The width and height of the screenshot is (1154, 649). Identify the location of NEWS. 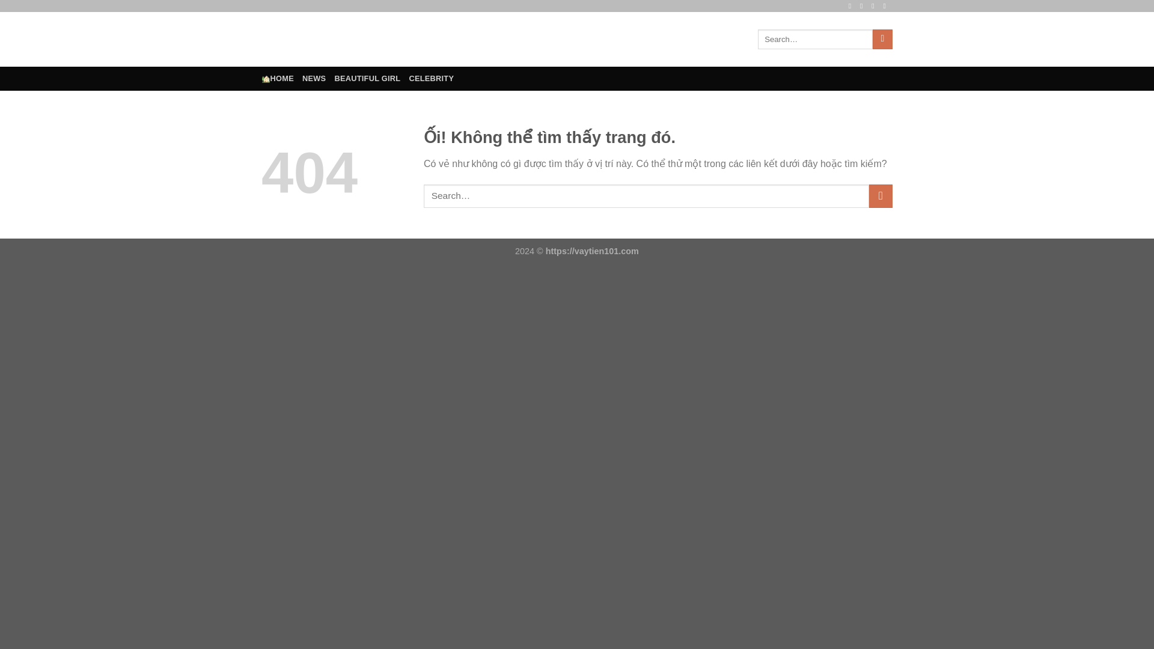
(314, 79).